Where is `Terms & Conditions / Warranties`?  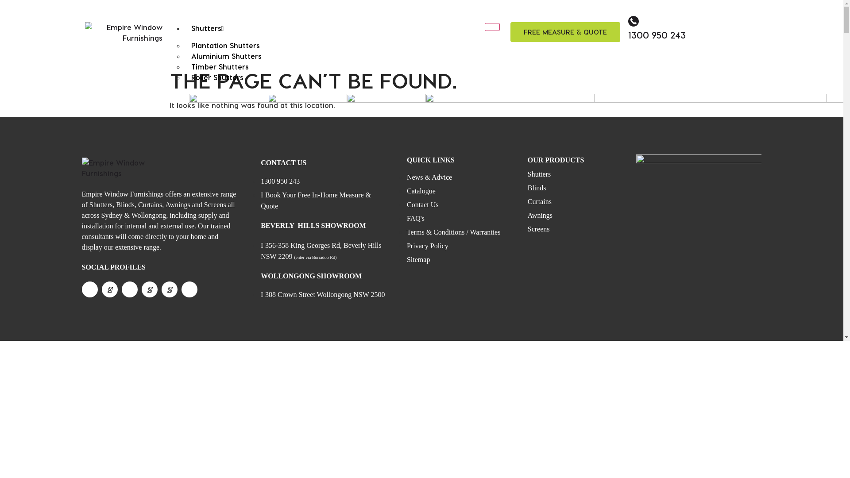
Terms & Conditions / Warranties is located at coordinates (454, 232).